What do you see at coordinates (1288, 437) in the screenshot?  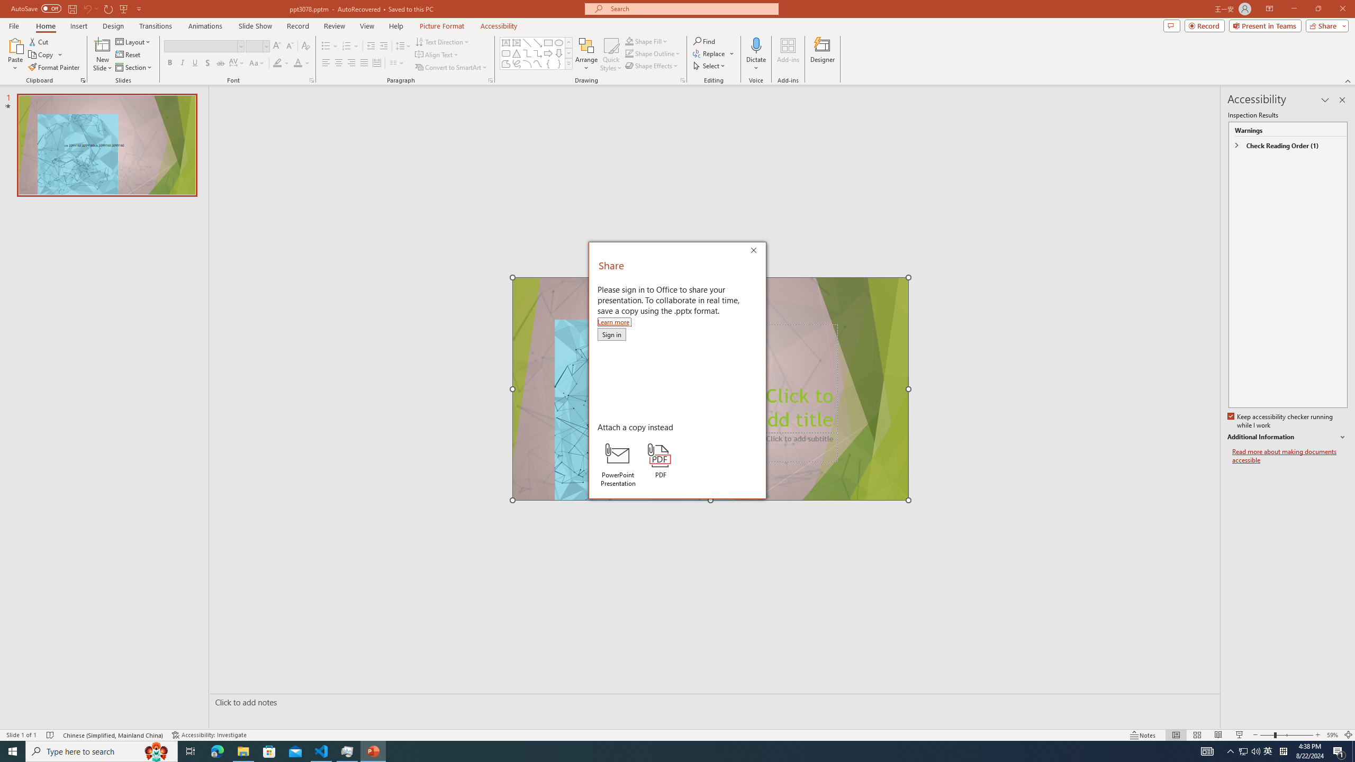 I see `Additional Information` at bounding box center [1288, 437].